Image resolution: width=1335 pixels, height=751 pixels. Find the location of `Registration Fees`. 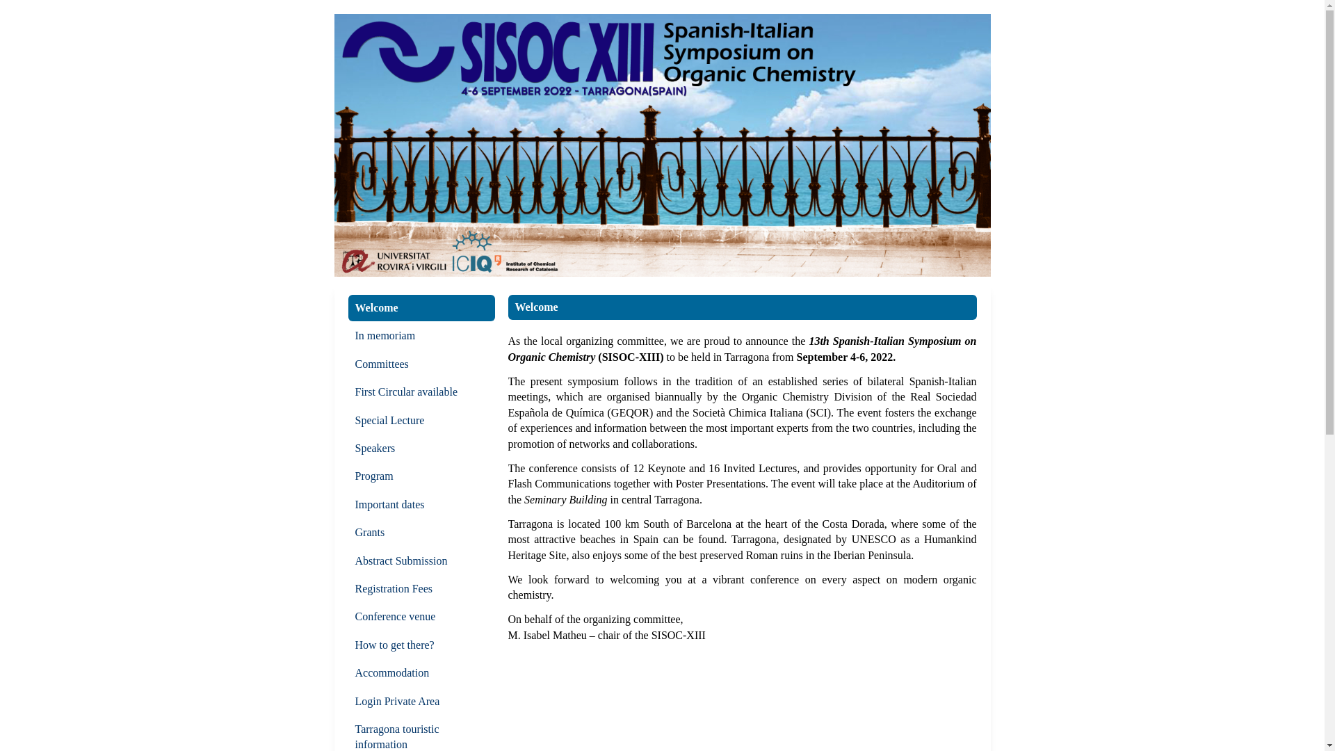

Registration Fees is located at coordinates (421, 589).